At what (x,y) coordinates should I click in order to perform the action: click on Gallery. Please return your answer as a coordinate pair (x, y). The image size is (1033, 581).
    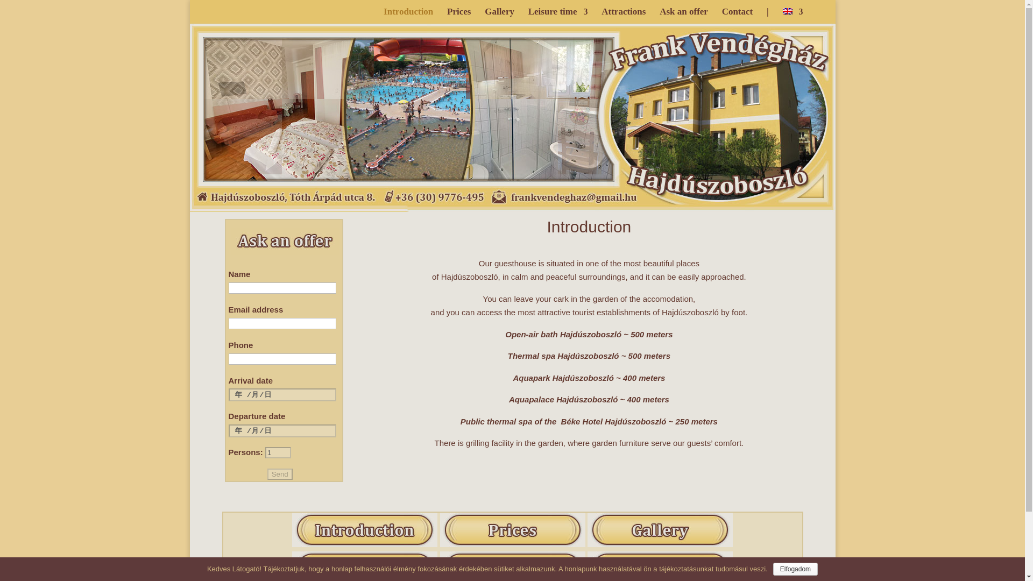
    Looking at the image, I should click on (499, 16).